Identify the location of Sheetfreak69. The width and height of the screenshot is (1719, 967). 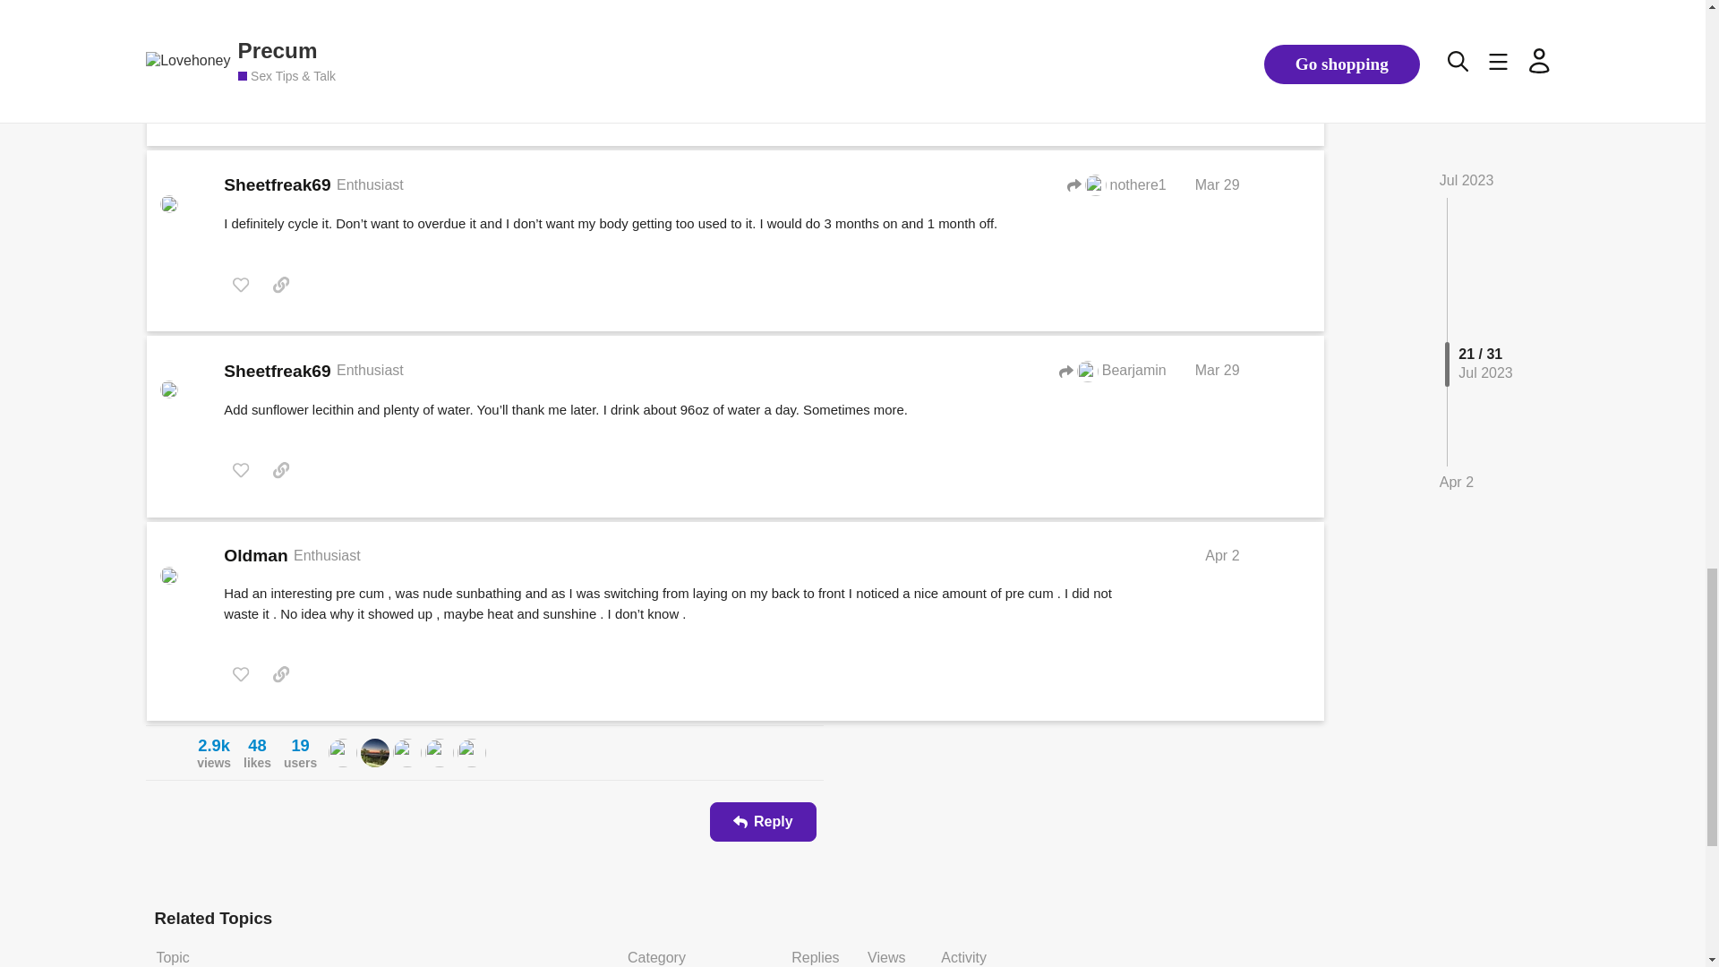
(342, 752).